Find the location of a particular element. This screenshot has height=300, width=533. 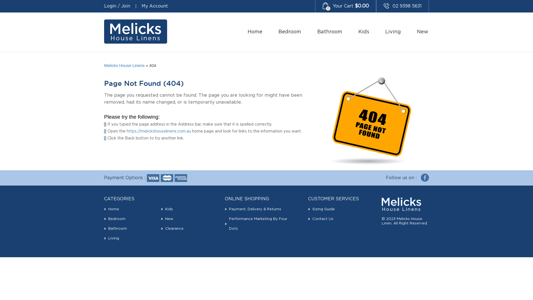

footer_american-express is located at coordinates (181, 178).